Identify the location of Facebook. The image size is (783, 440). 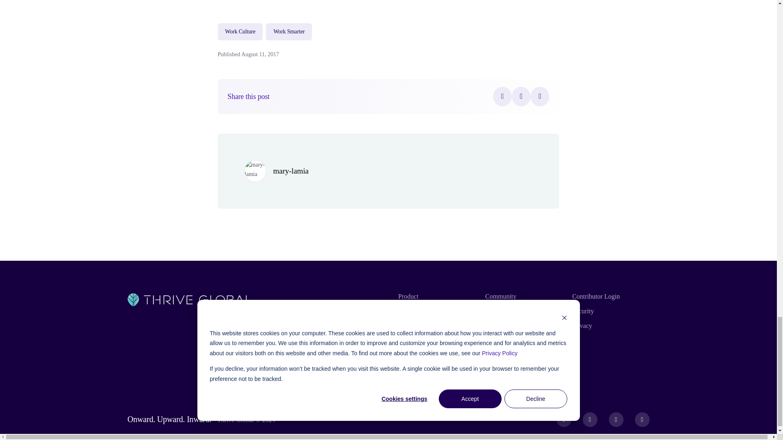
(502, 96).